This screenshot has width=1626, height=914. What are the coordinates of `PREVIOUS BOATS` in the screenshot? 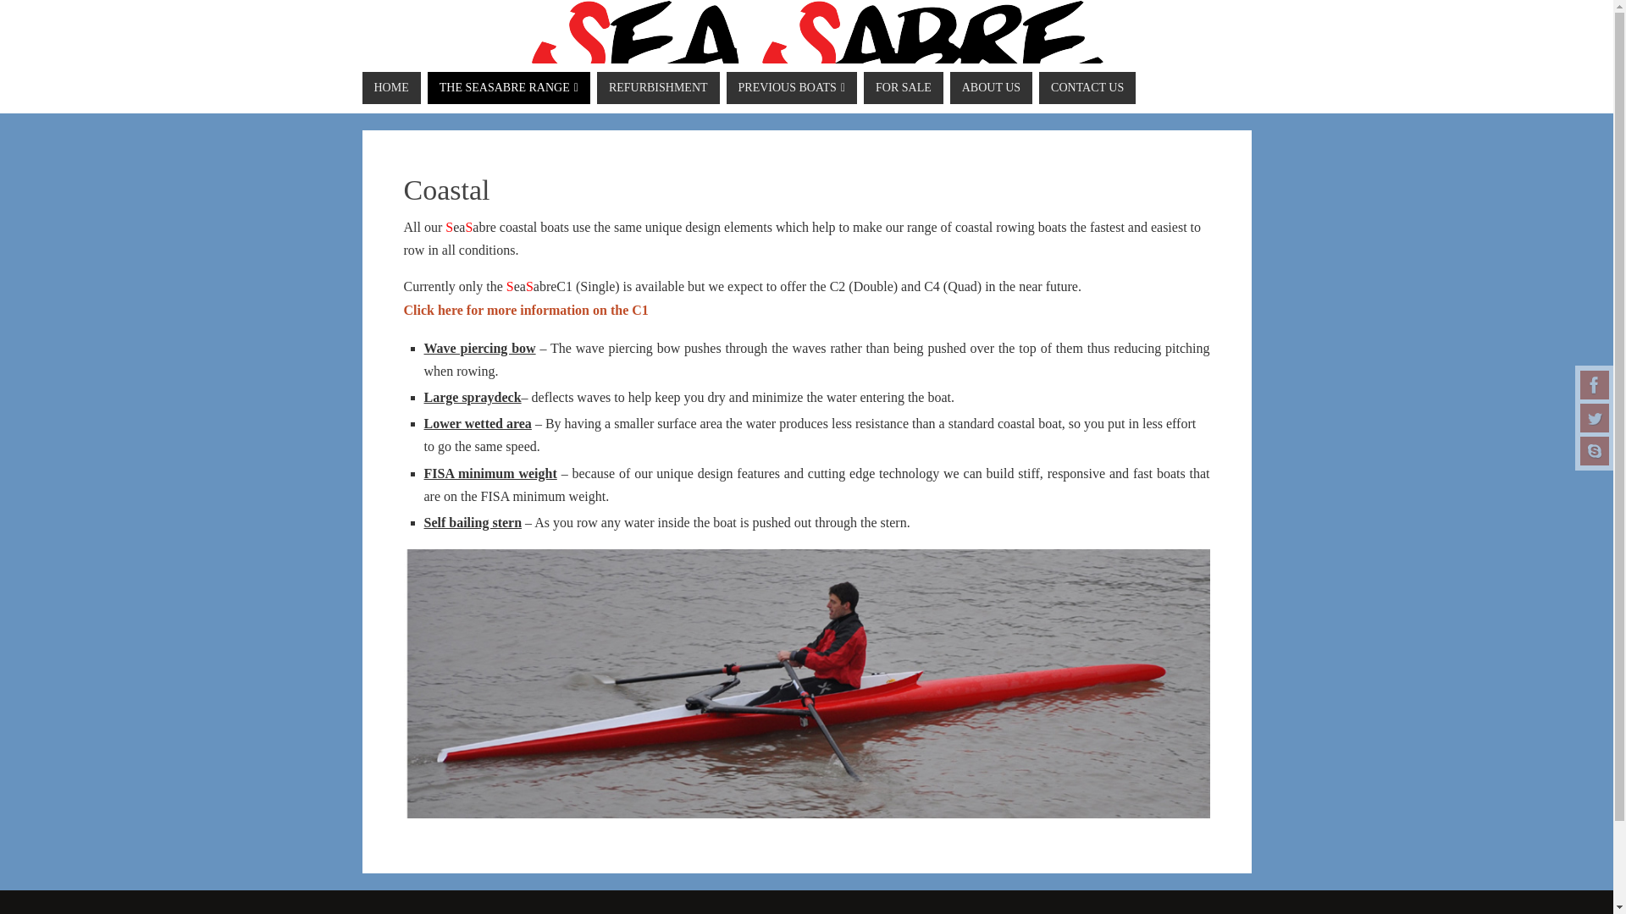 It's located at (791, 88).